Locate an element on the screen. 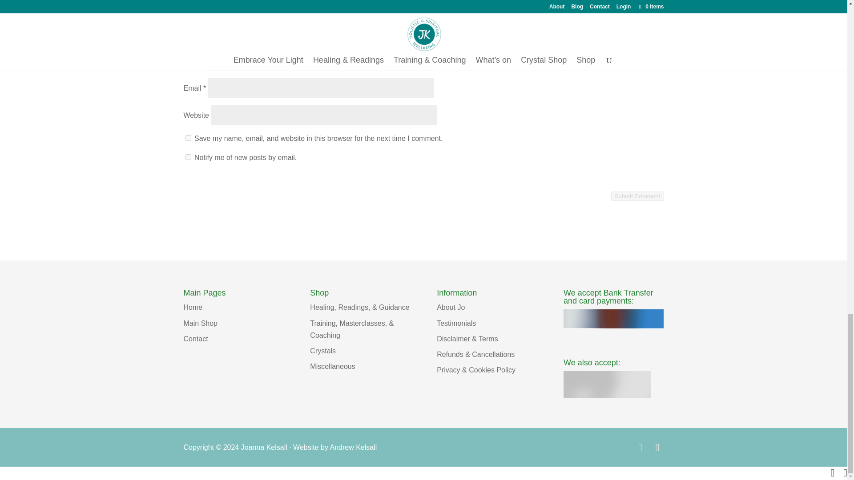  Submit Comment is located at coordinates (638, 196).